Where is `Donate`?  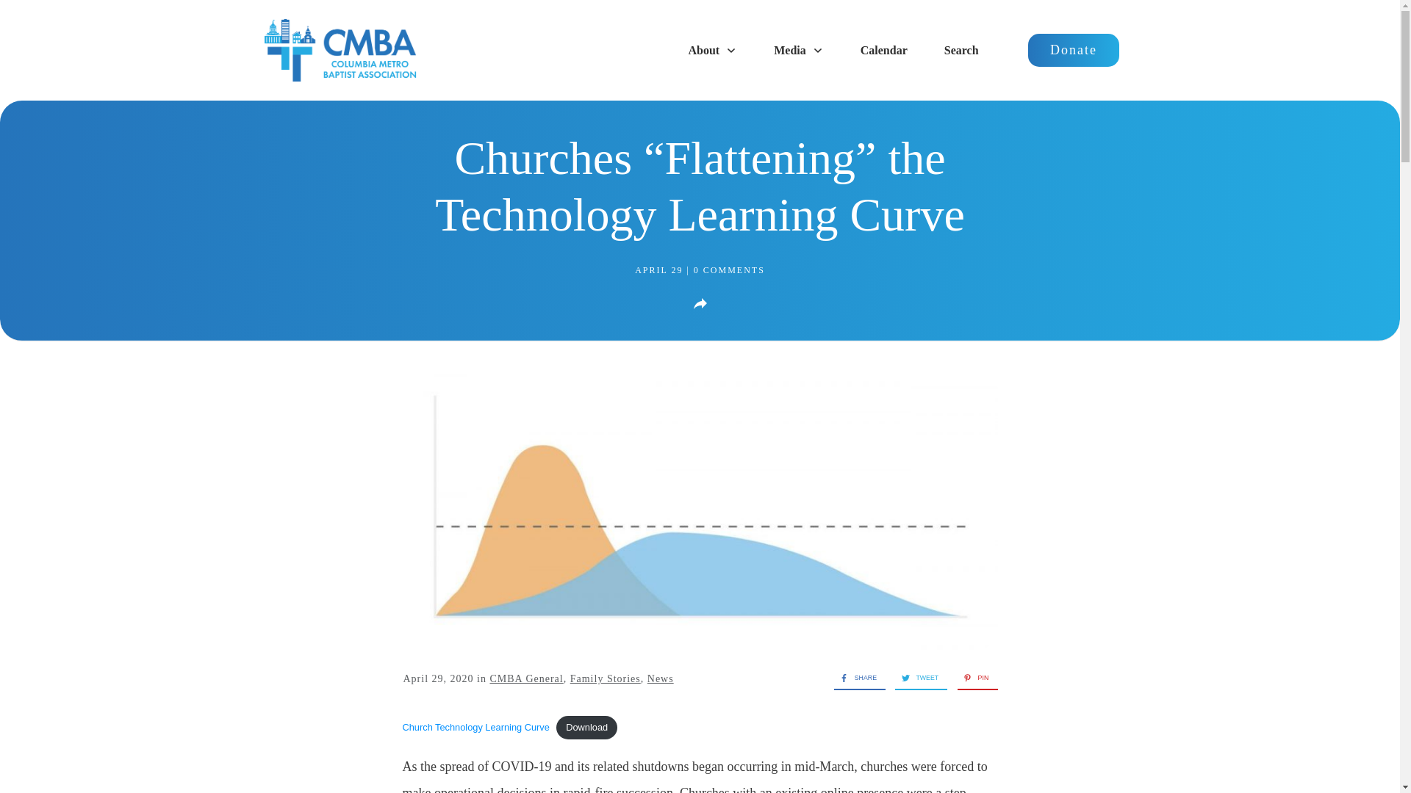
Donate is located at coordinates (1073, 50).